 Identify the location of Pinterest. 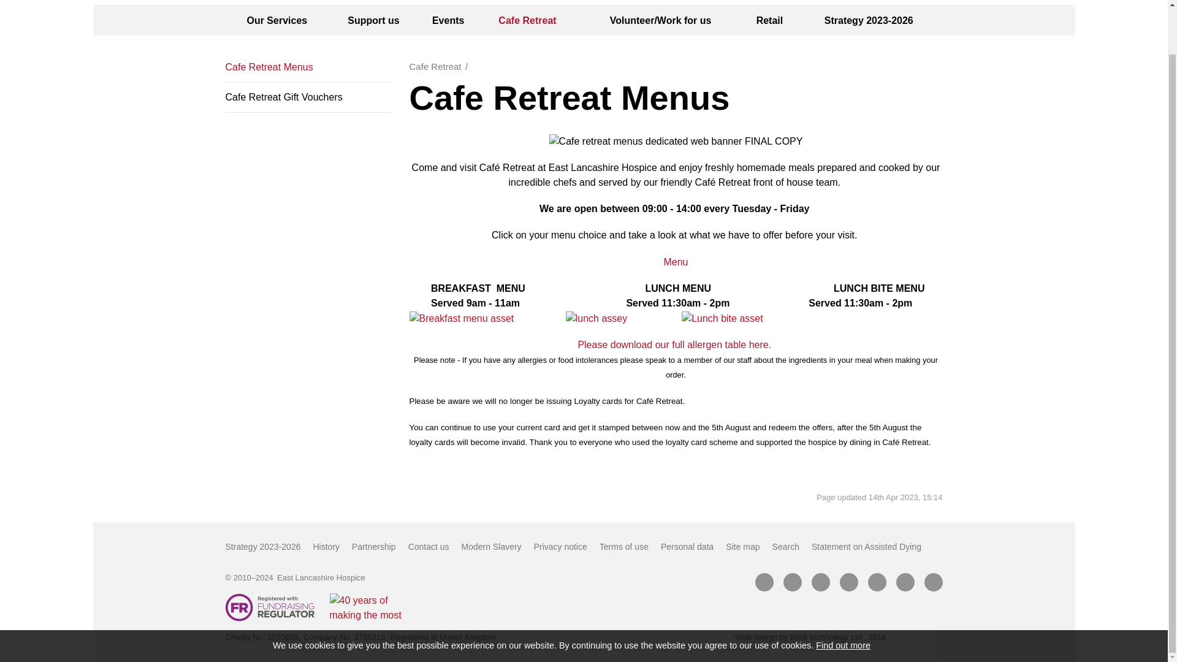
(877, 582).